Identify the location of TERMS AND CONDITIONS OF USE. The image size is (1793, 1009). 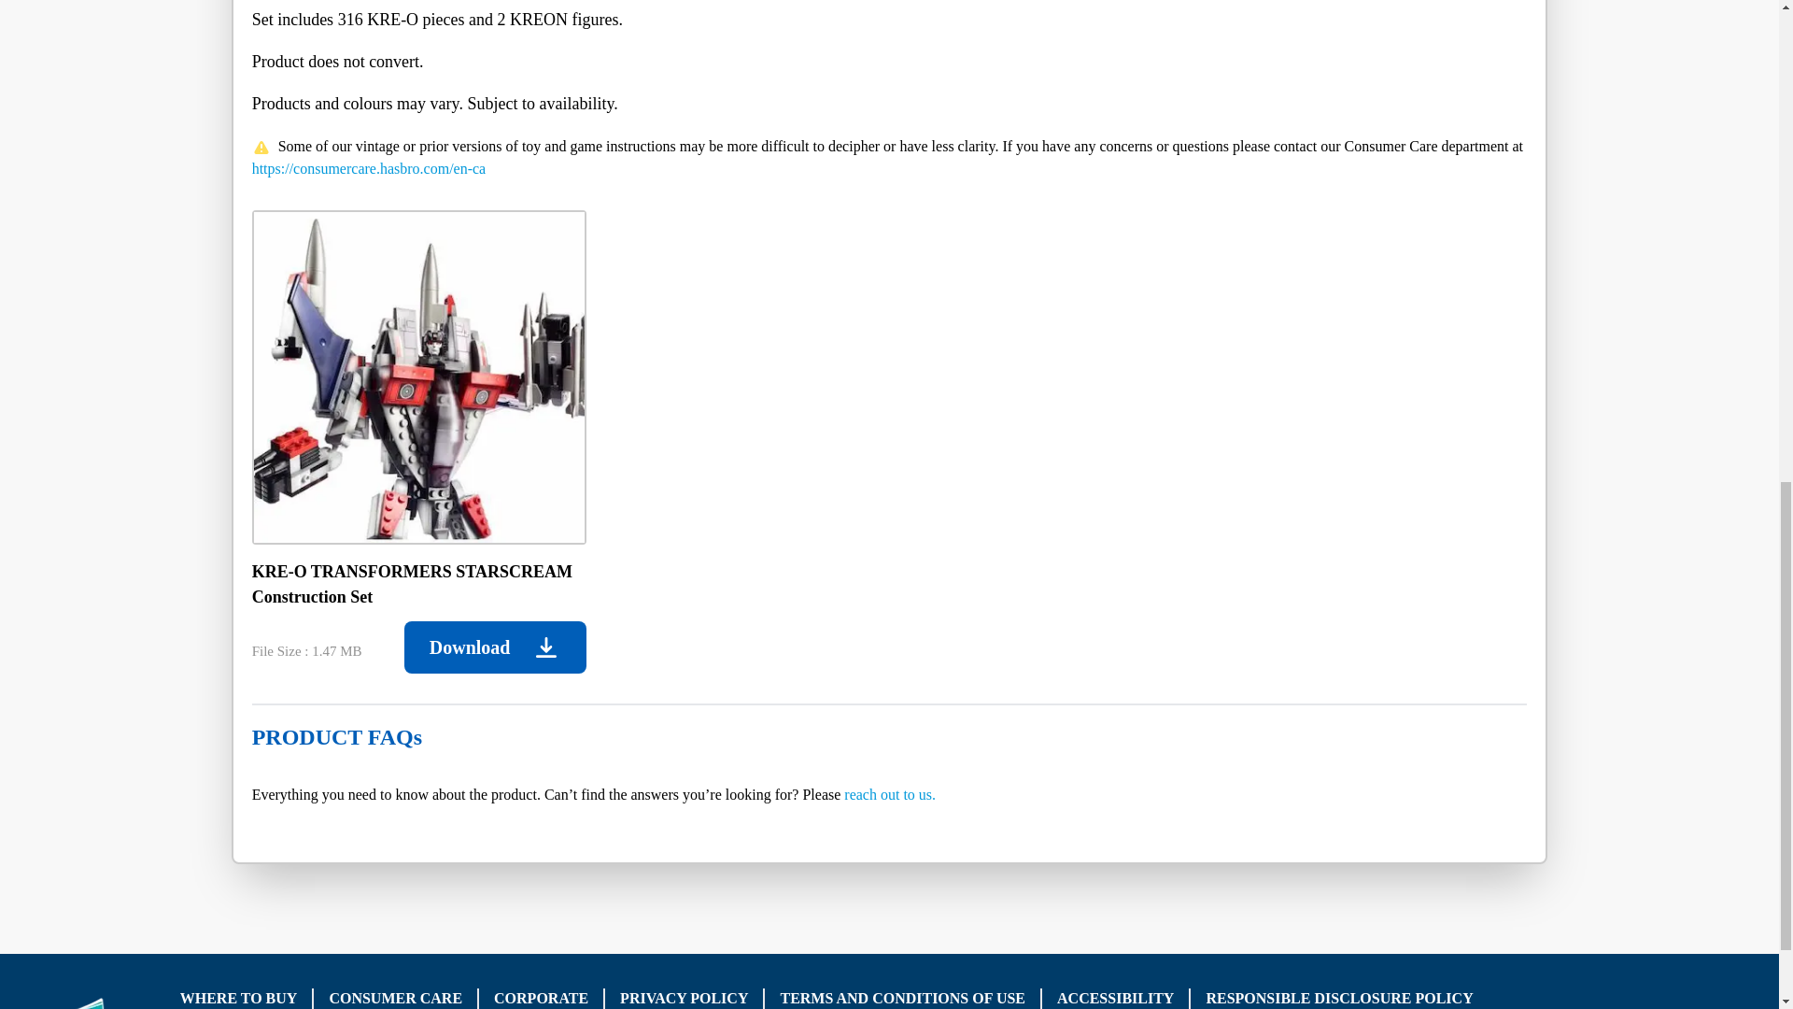
(902, 998).